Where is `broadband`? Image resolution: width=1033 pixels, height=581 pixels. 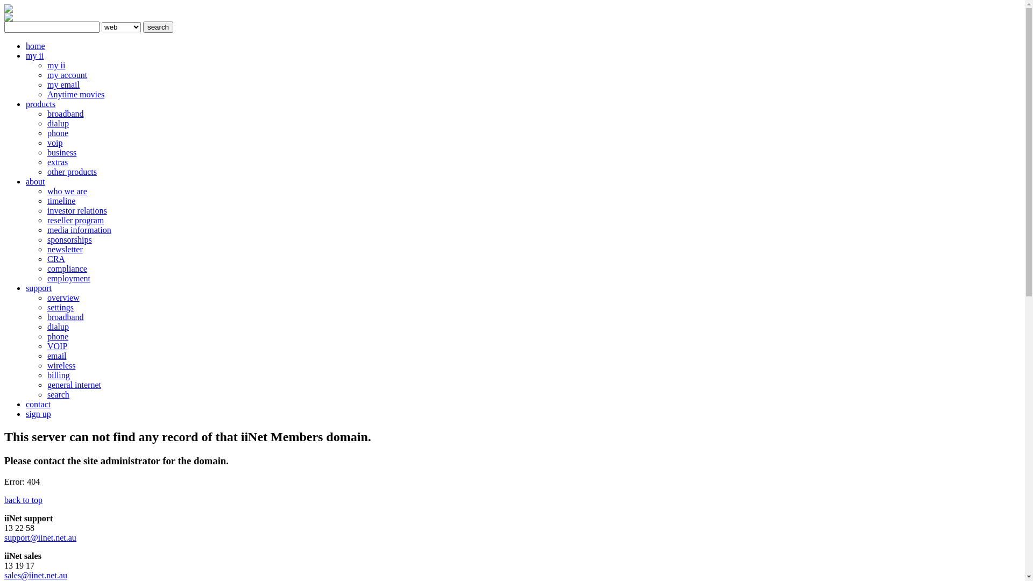 broadband is located at coordinates (66, 114).